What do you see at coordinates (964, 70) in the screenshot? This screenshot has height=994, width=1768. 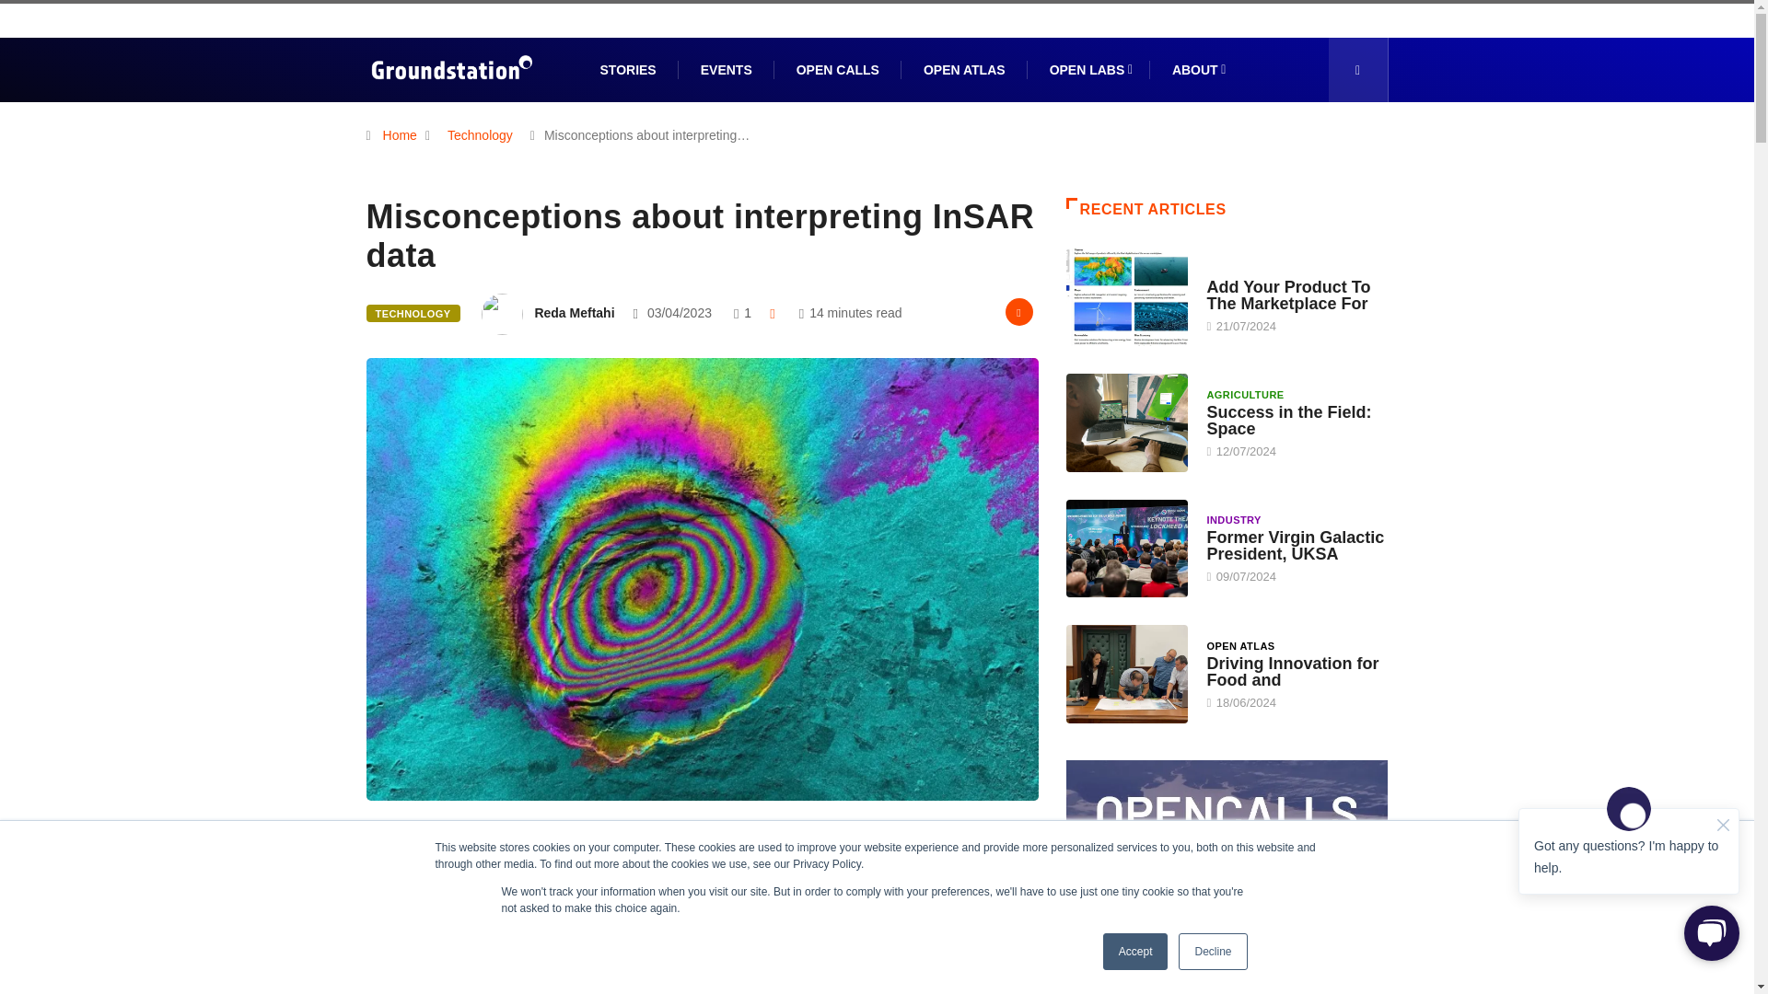 I see `OPEN ATLAS` at bounding box center [964, 70].